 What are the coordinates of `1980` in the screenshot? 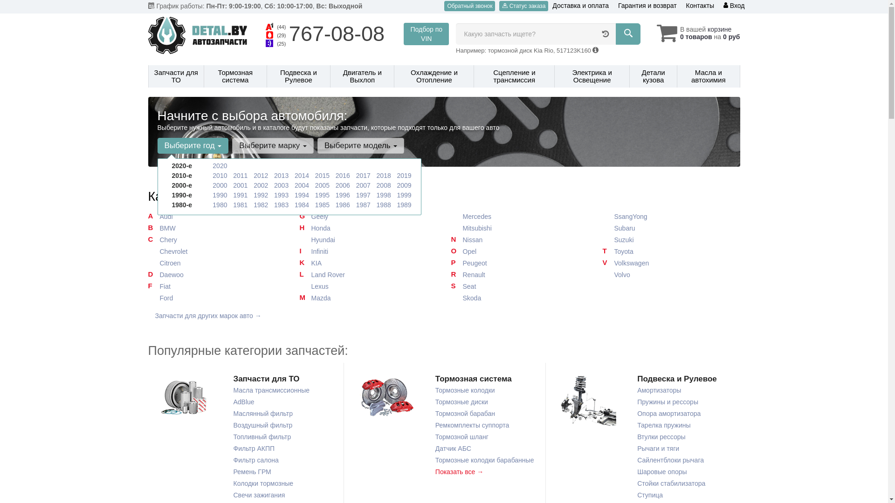 It's located at (220, 205).